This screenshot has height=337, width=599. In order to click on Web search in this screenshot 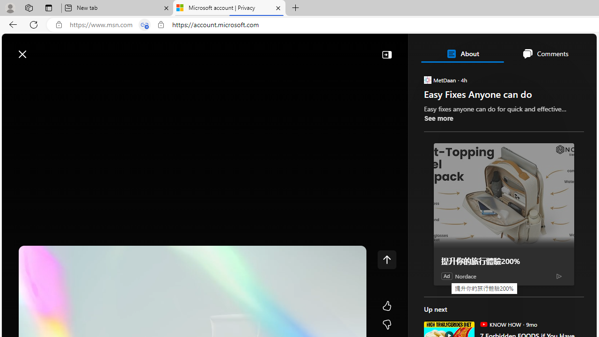, I will do `click(133, 49)`.